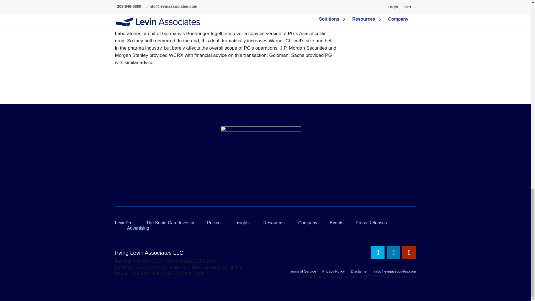  Describe the element at coordinates (378, 253) in the screenshot. I see `Follow on Twitter` at that location.